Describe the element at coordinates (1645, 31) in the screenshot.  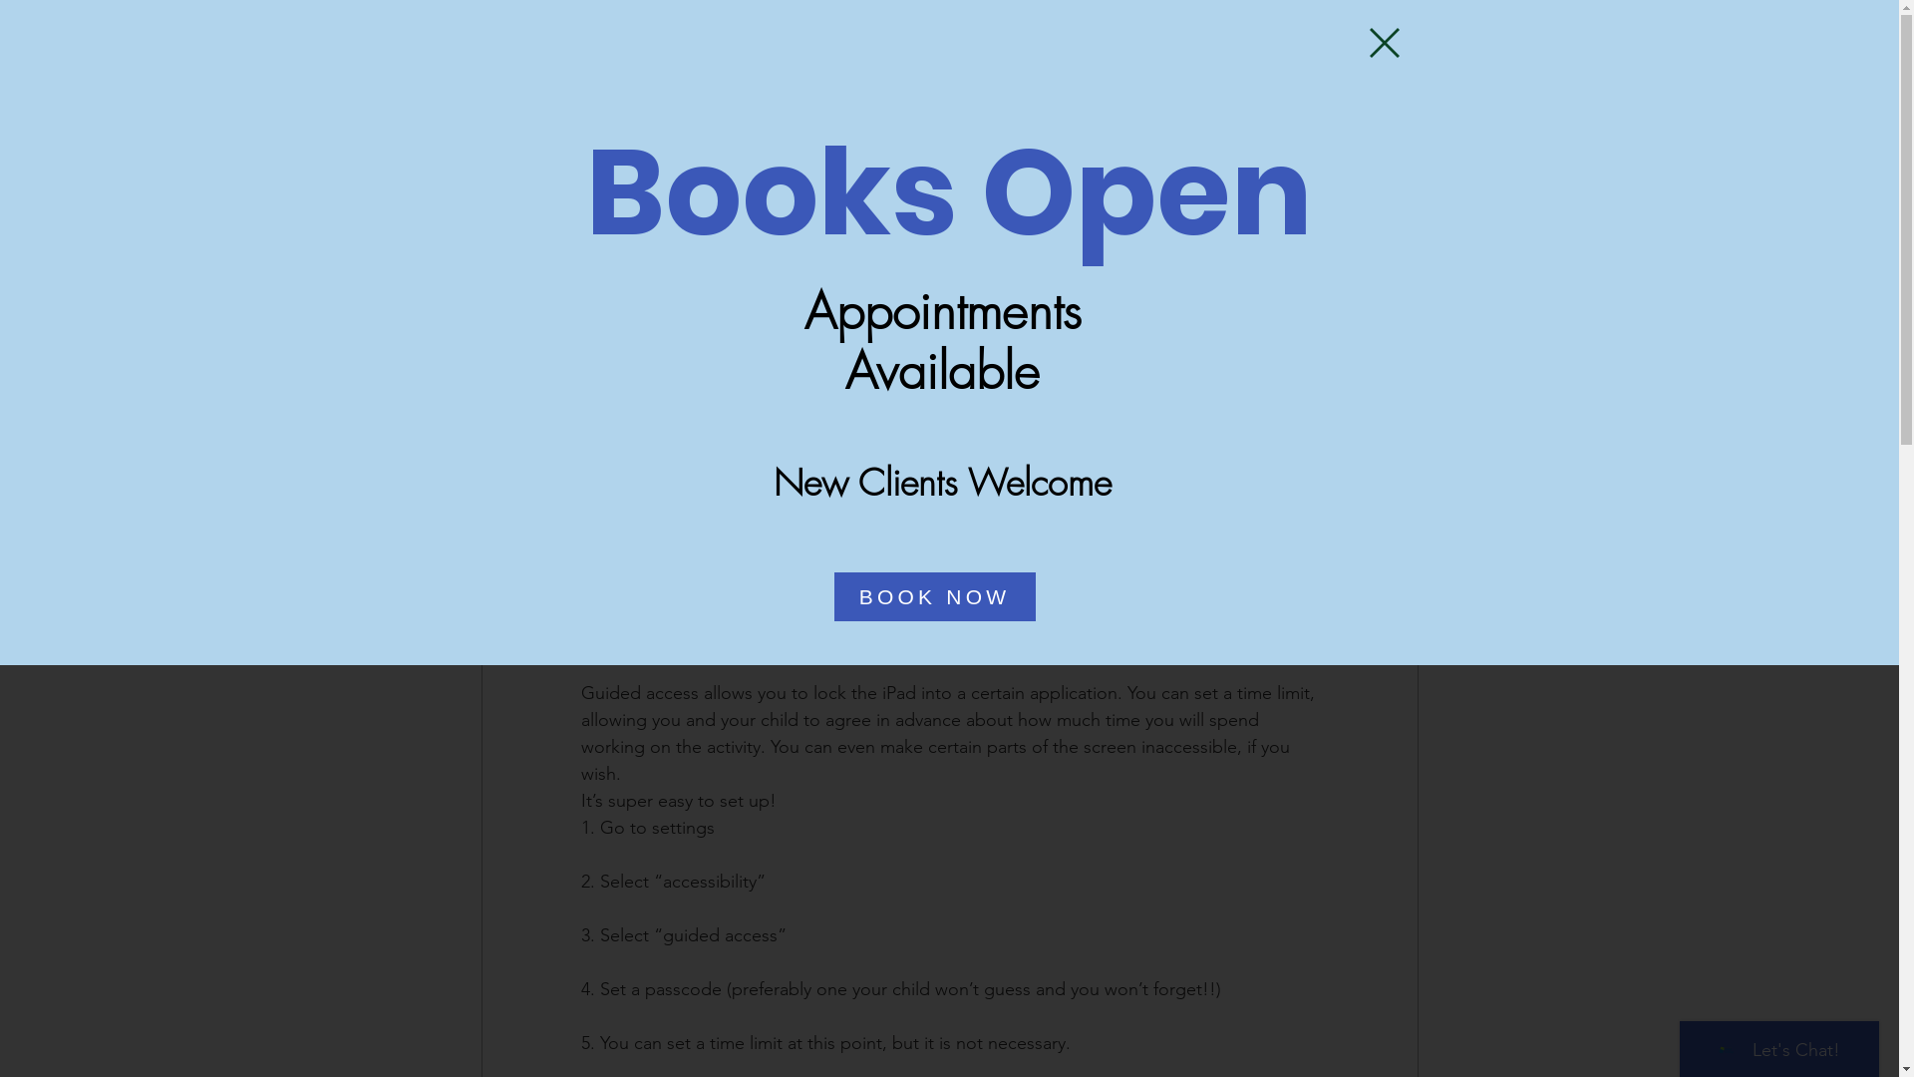
I see `Log In` at that location.